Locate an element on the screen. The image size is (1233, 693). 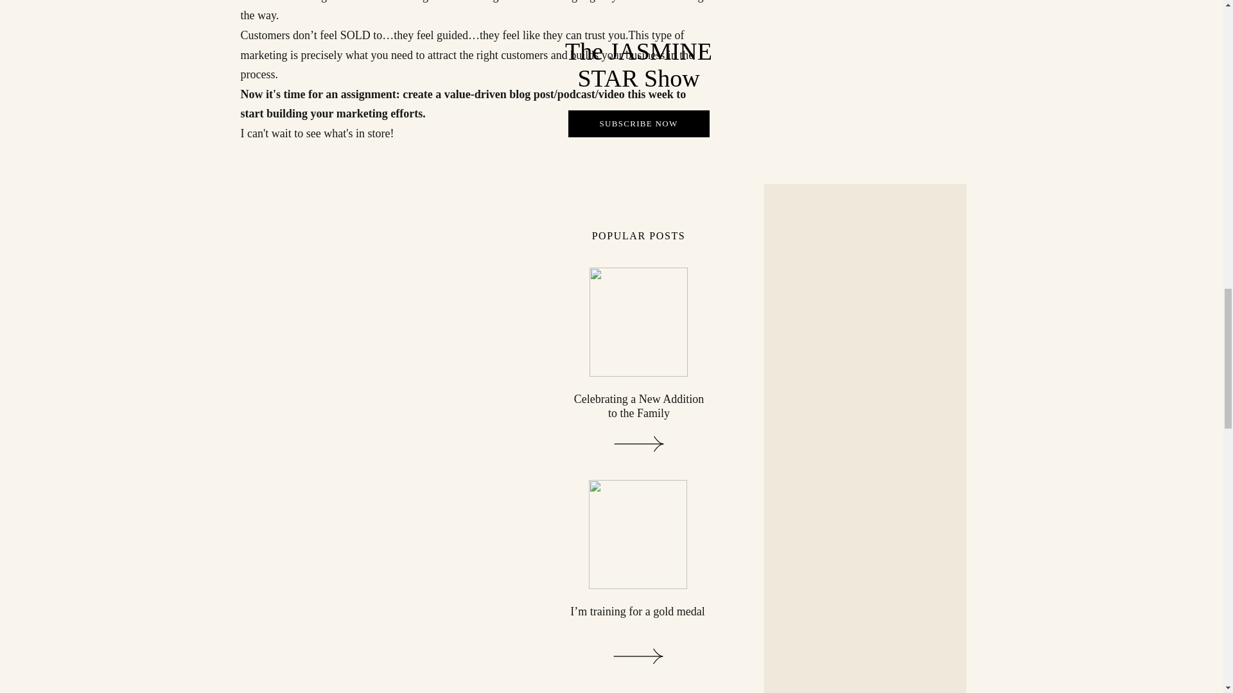
SUBSCRIBE NOW is located at coordinates (638, 123).